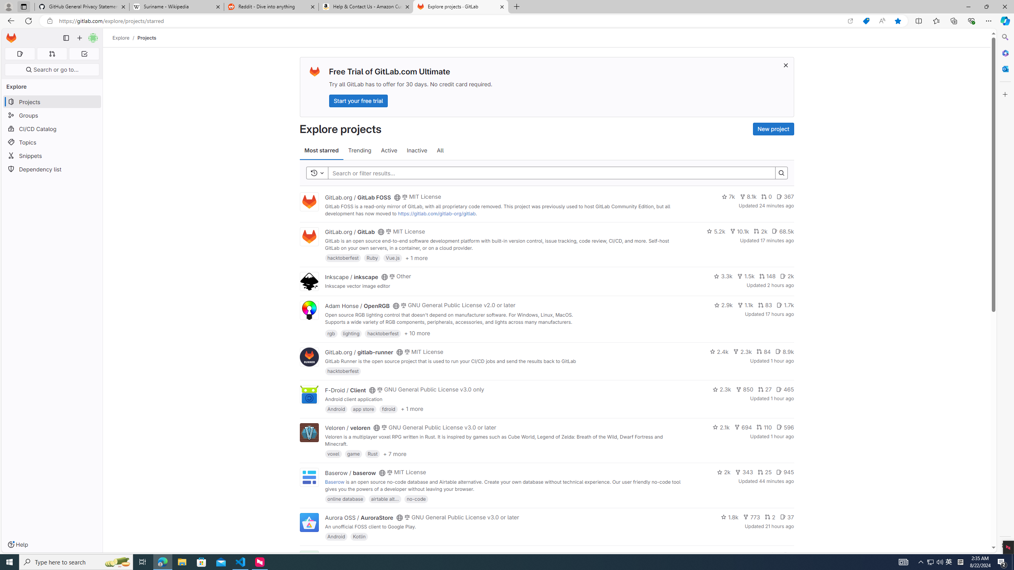 This screenshot has width=1014, height=570. What do you see at coordinates (745, 276) in the screenshot?
I see `1.5k` at bounding box center [745, 276].